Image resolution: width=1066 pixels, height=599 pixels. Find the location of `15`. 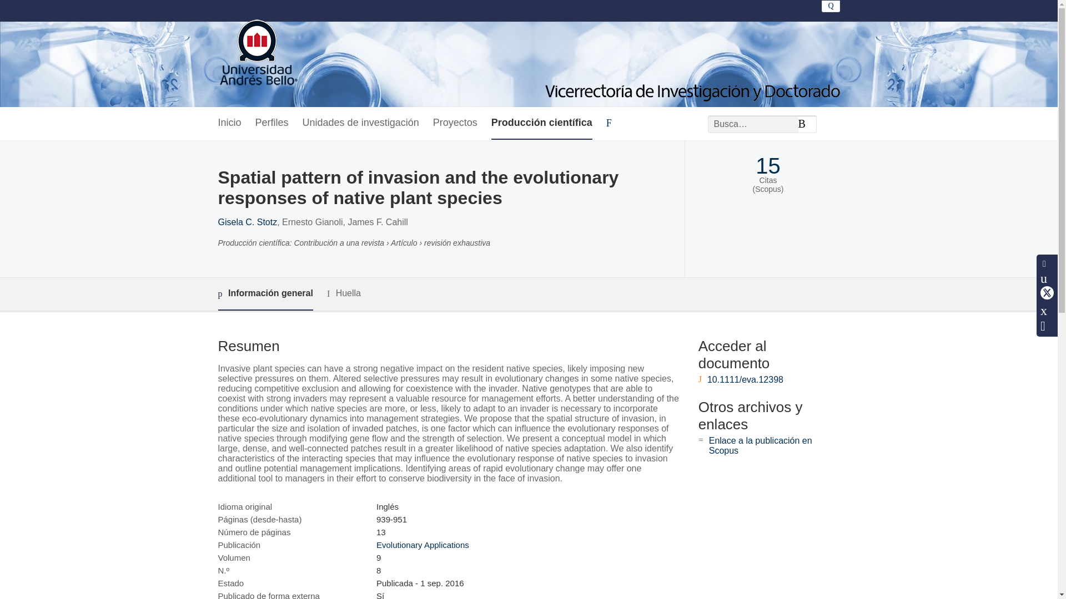

15 is located at coordinates (768, 166).